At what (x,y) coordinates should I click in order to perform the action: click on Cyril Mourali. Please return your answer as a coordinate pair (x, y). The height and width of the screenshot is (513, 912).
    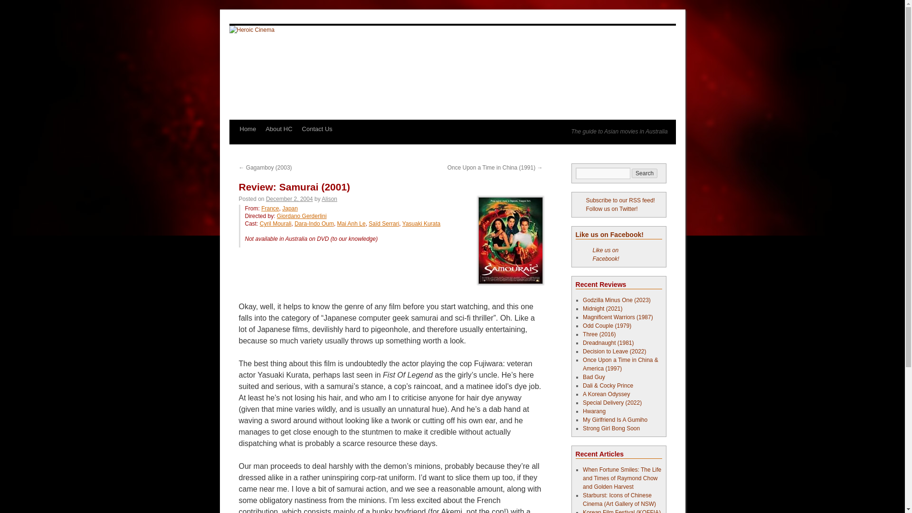
    Looking at the image, I should click on (275, 224).